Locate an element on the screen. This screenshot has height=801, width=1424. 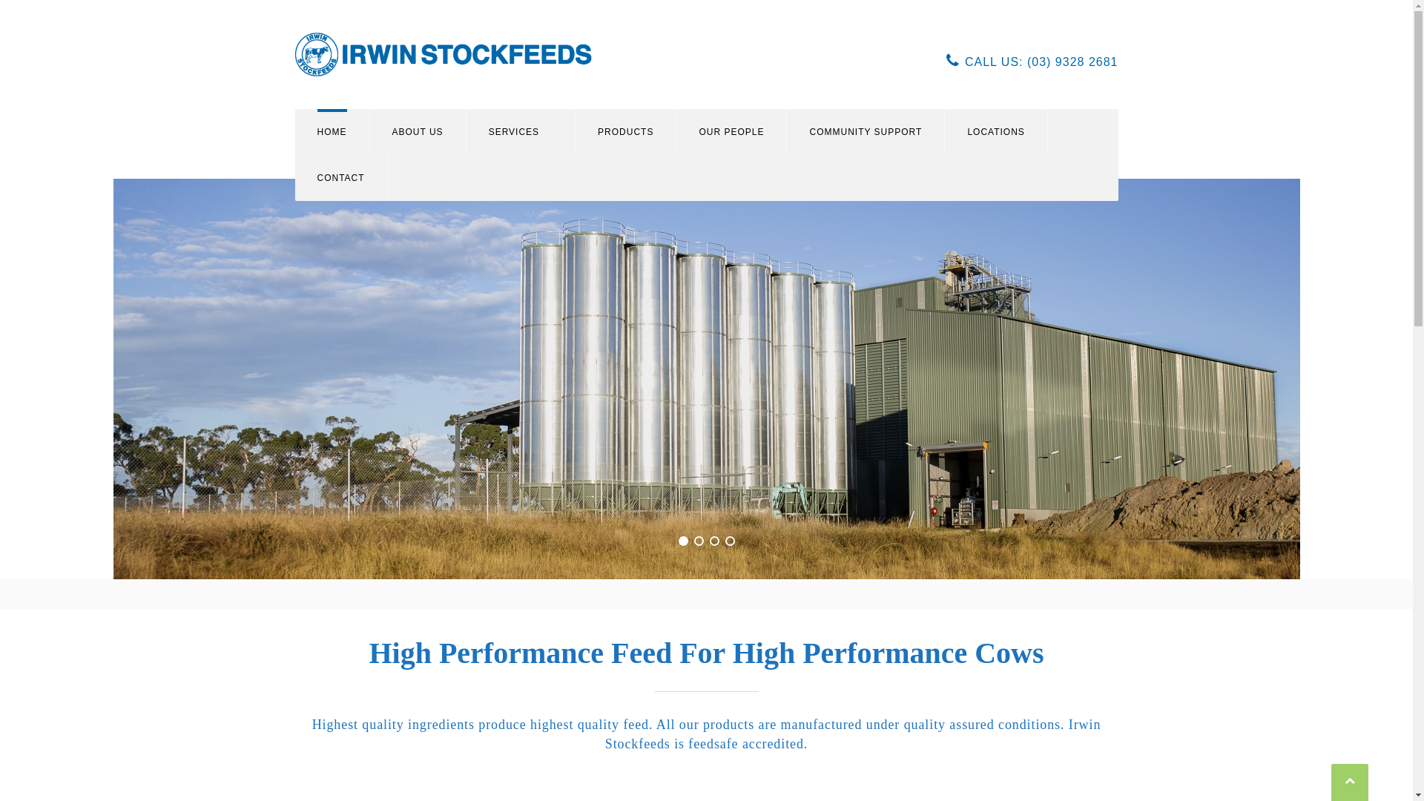
2 is located at coordinates (699, 541).